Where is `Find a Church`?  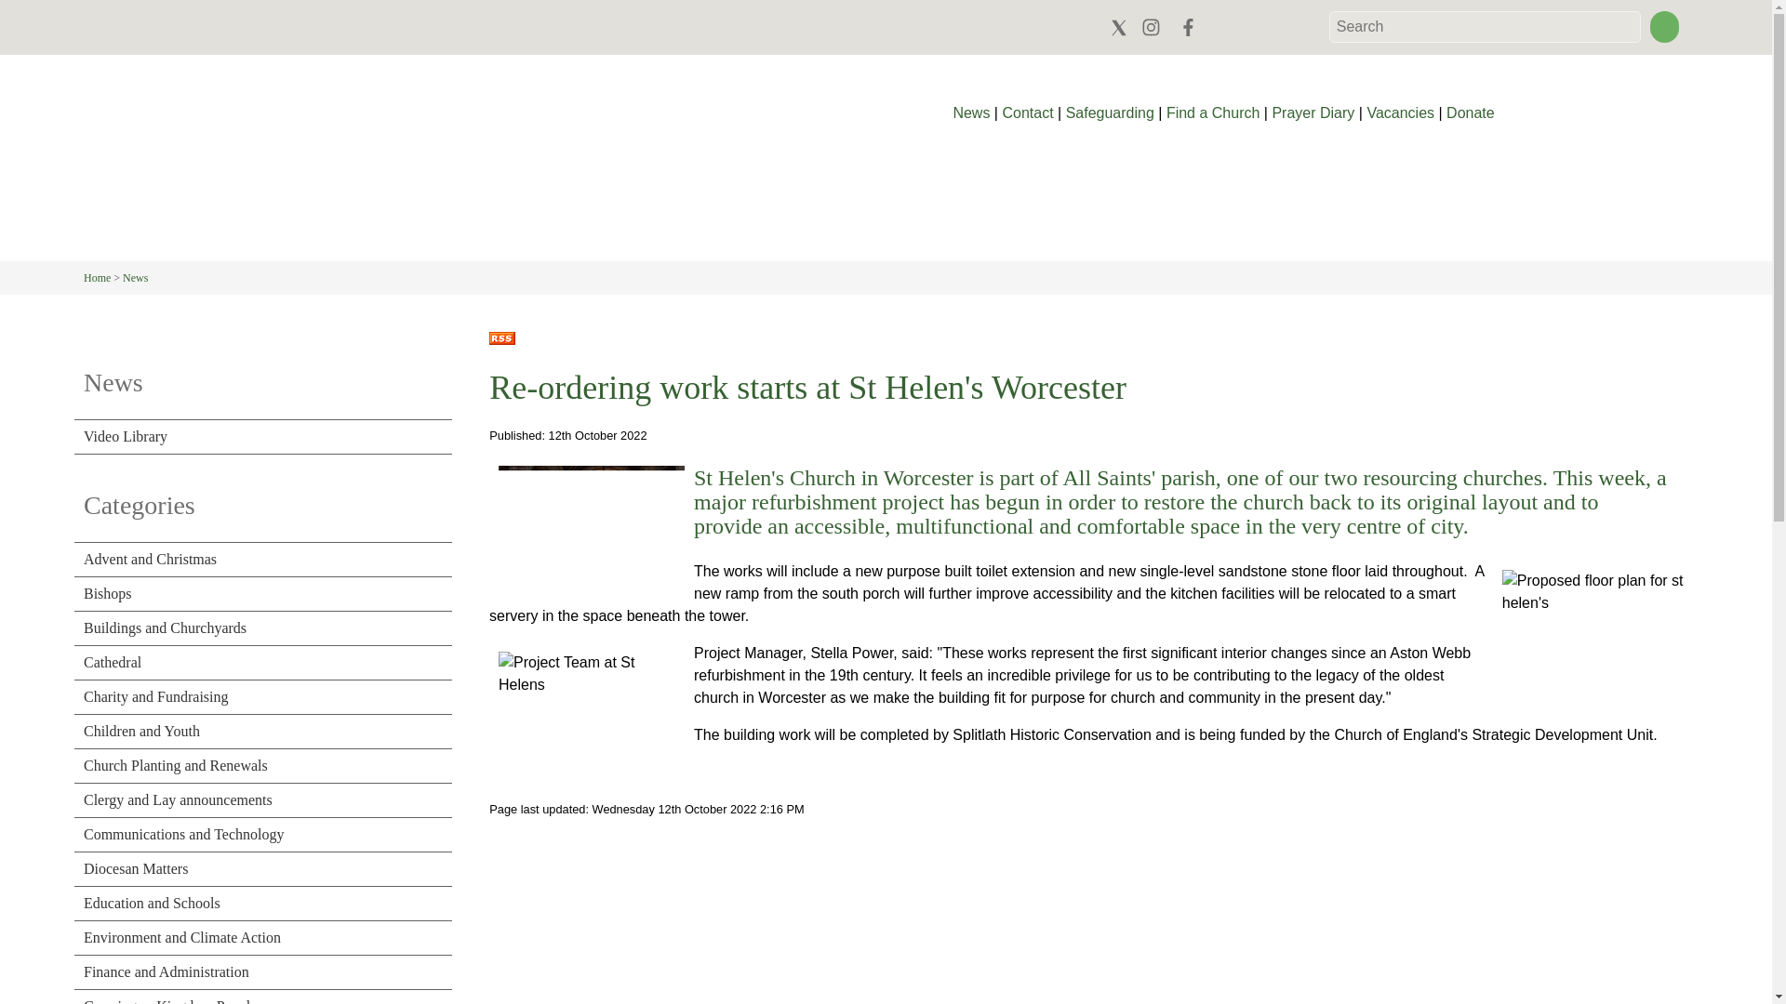
Find a Church is located at coordinates (1213, 112).